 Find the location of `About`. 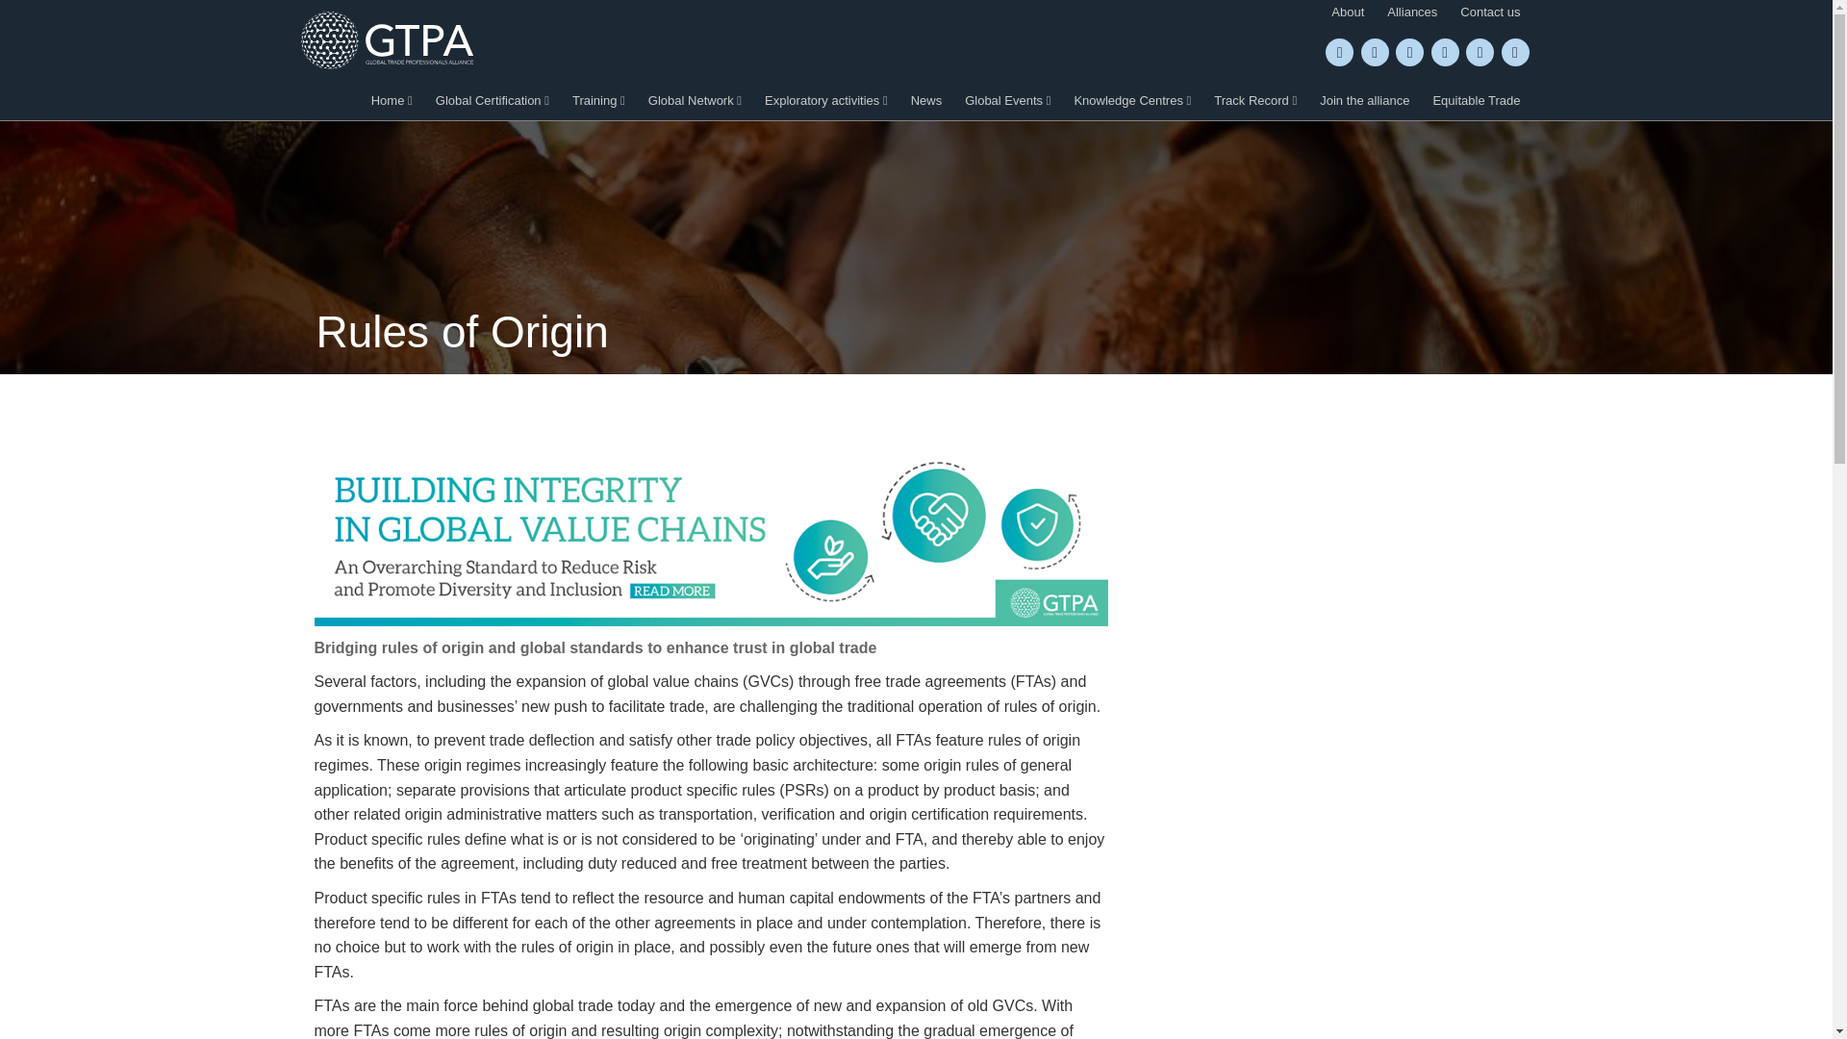

About is located at coordinates (1348, 12).